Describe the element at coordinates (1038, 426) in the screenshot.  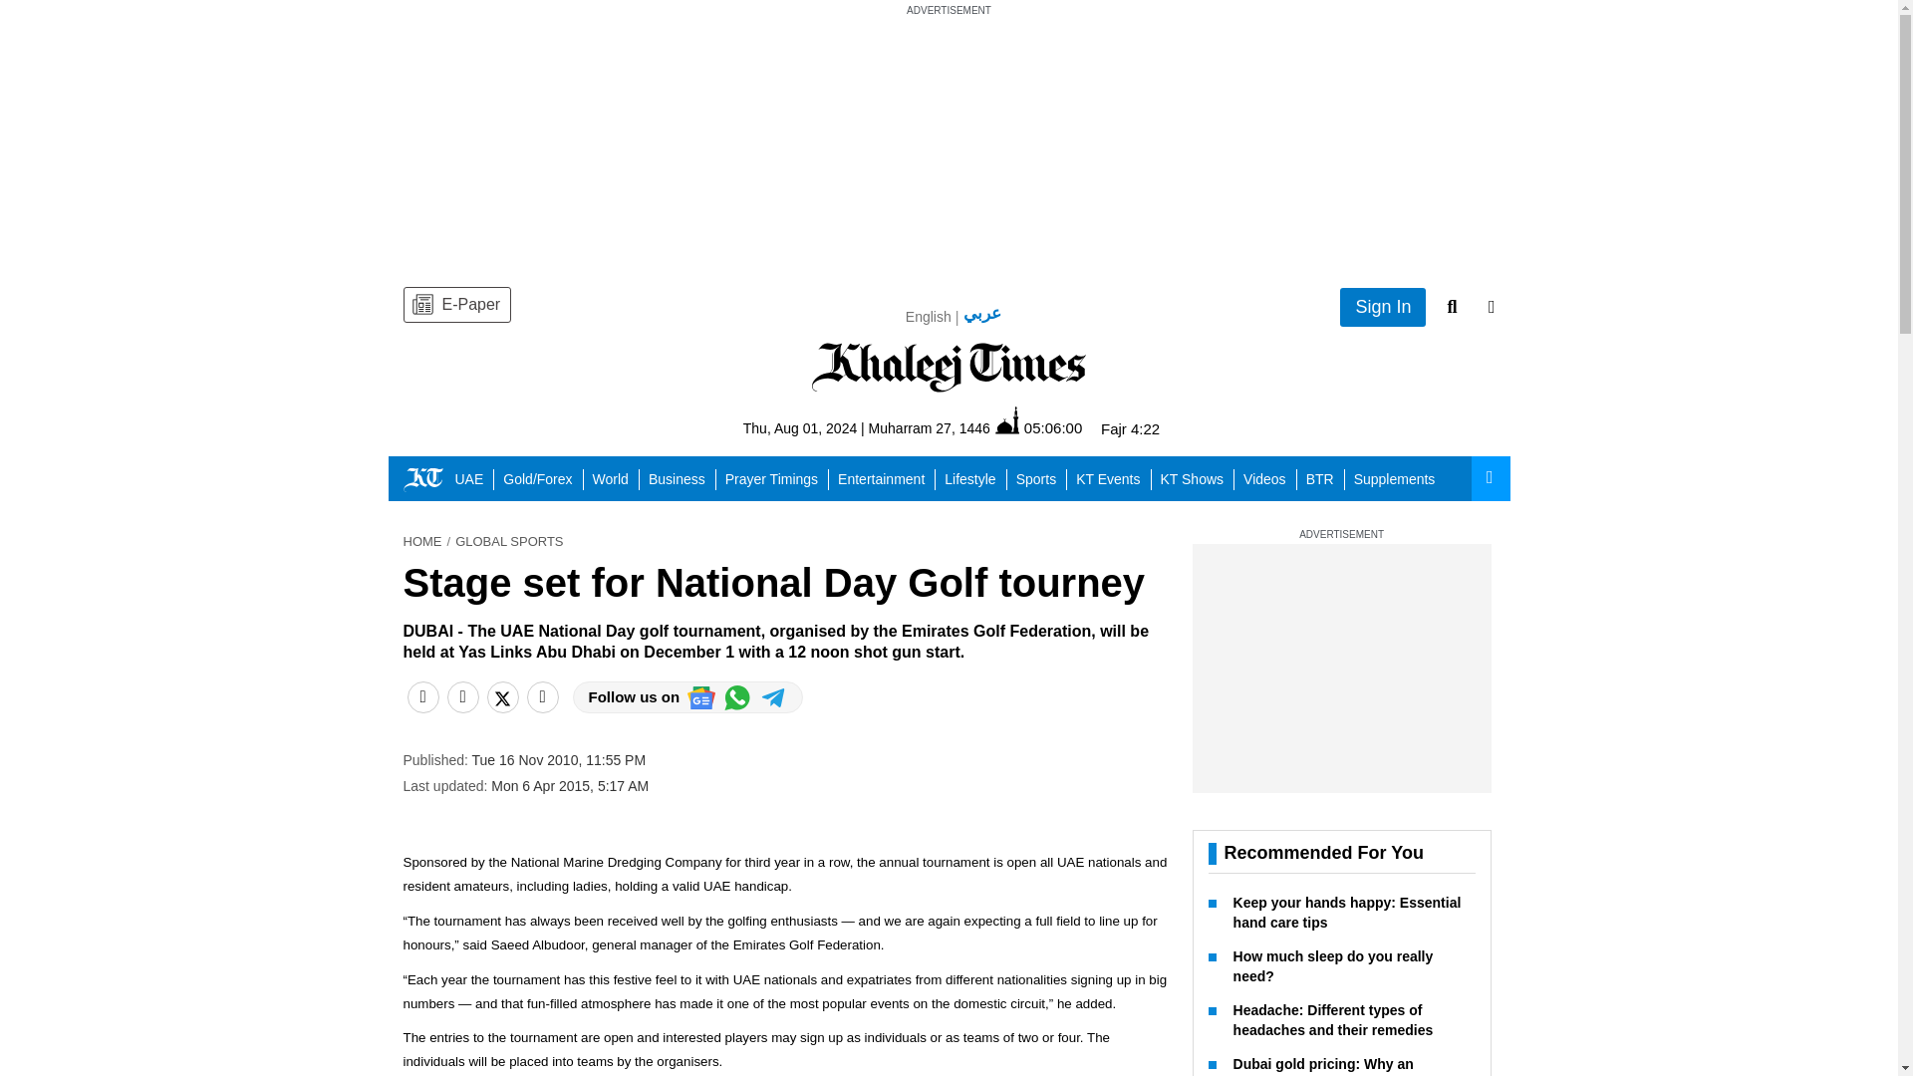
I see `05:06:00` at that location.